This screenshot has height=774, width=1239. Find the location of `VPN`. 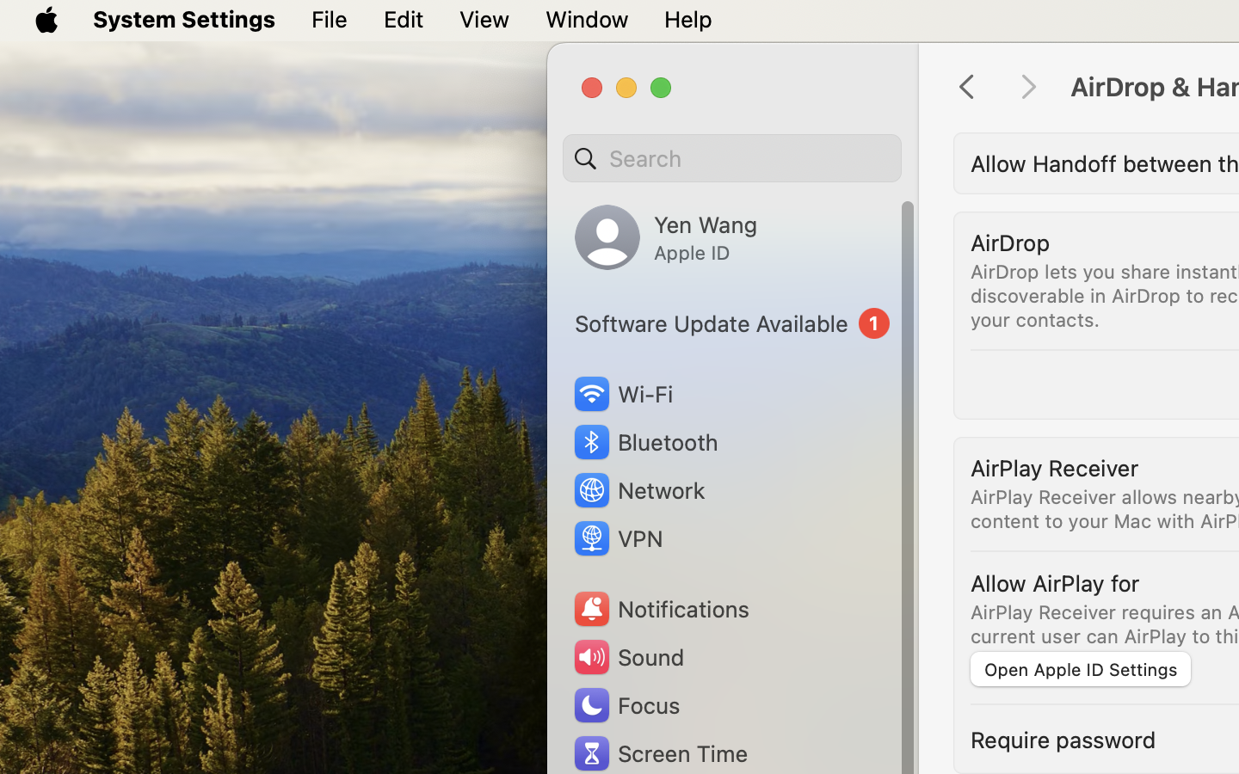

VPN is located at coordinates (617, 538).